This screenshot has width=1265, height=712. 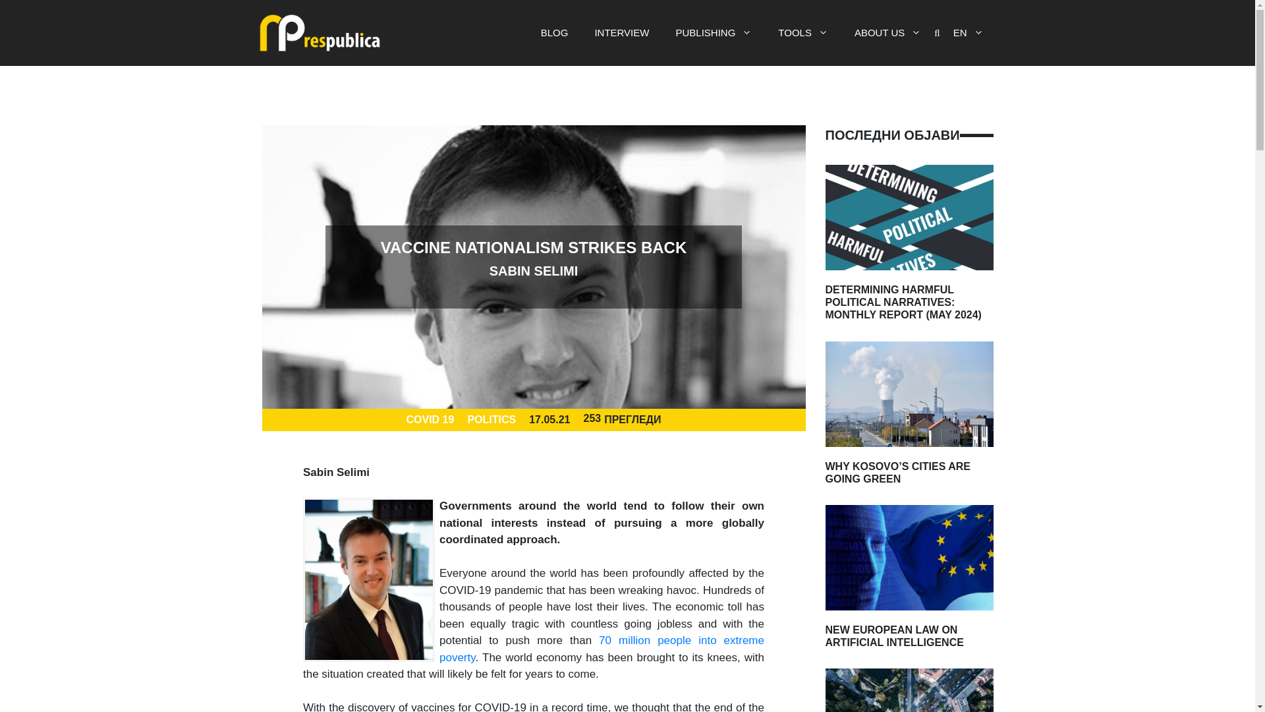 I want to click on EN, so click(x=968, y=33).